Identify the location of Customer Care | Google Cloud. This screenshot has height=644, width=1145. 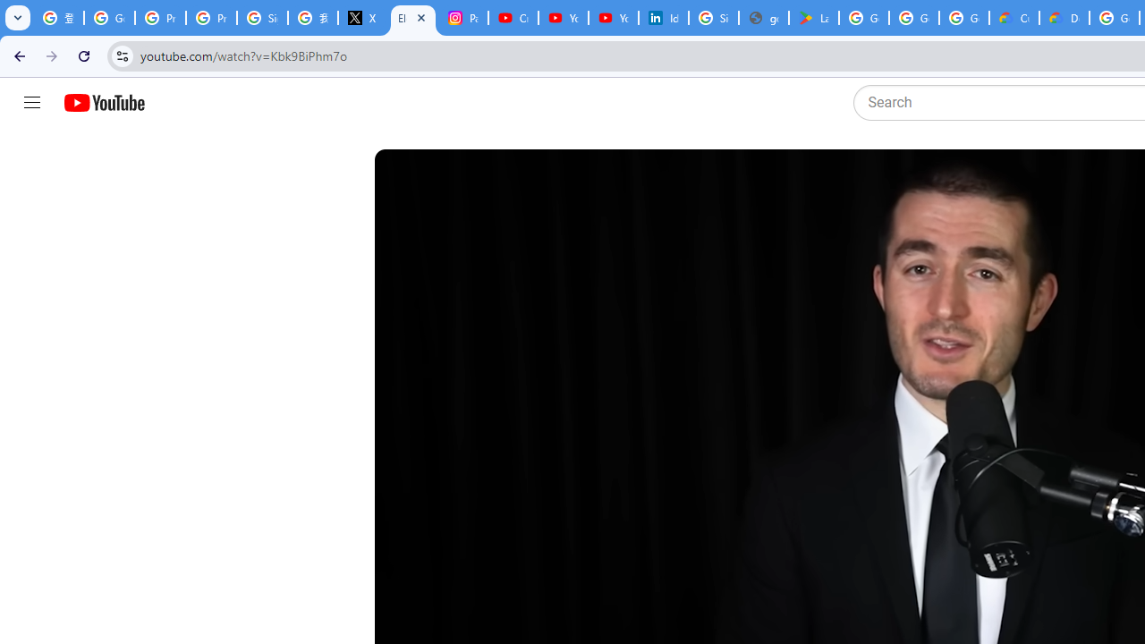
(1014, 18).